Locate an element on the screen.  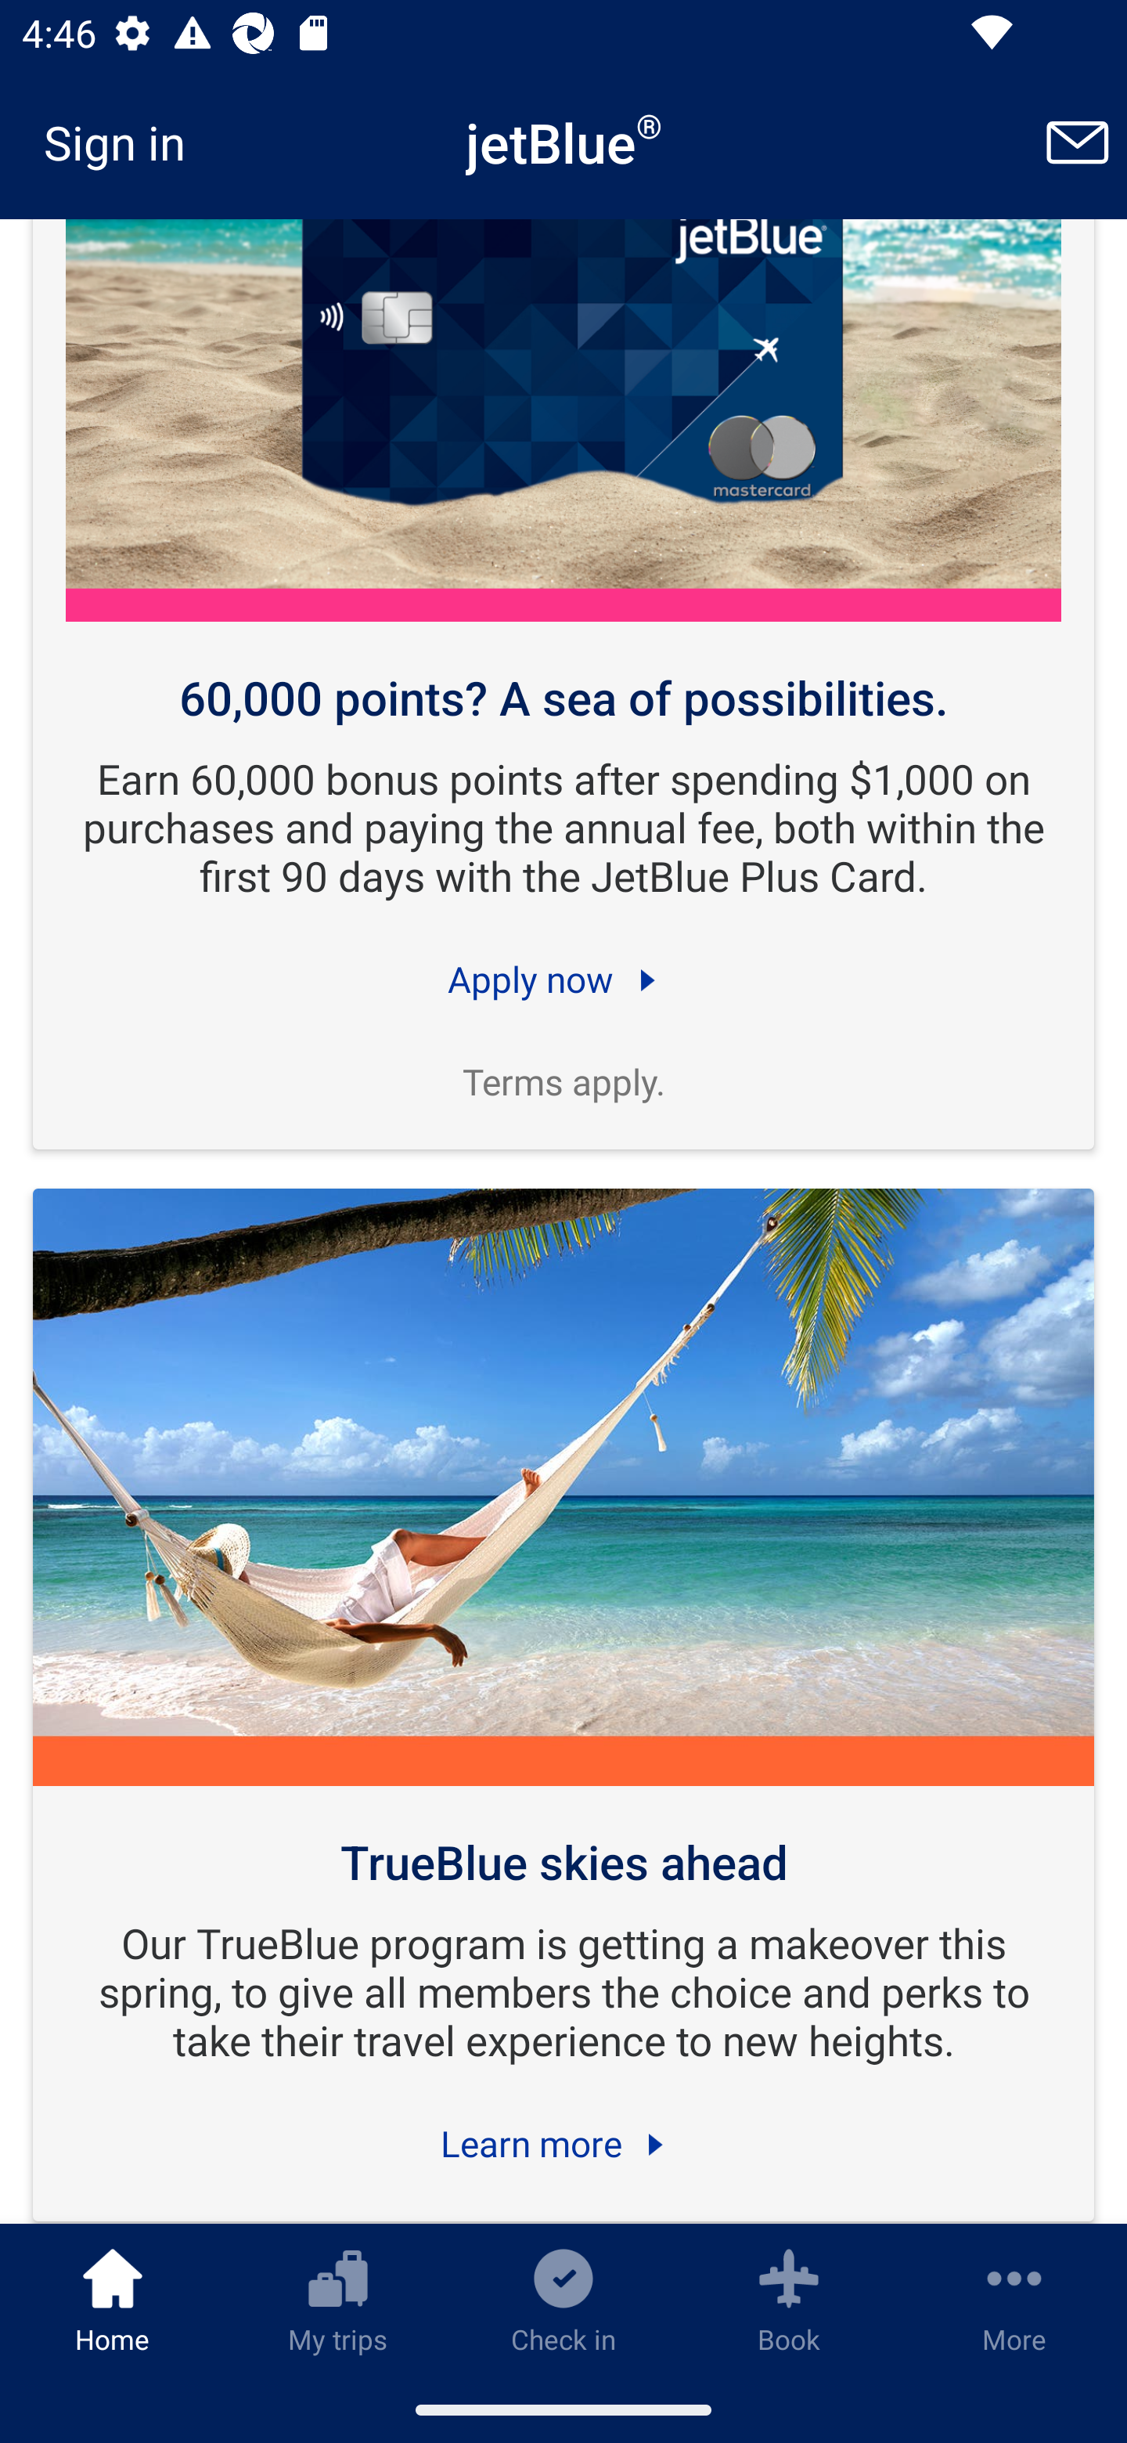
Apply now is located at coordinates (563, 980).